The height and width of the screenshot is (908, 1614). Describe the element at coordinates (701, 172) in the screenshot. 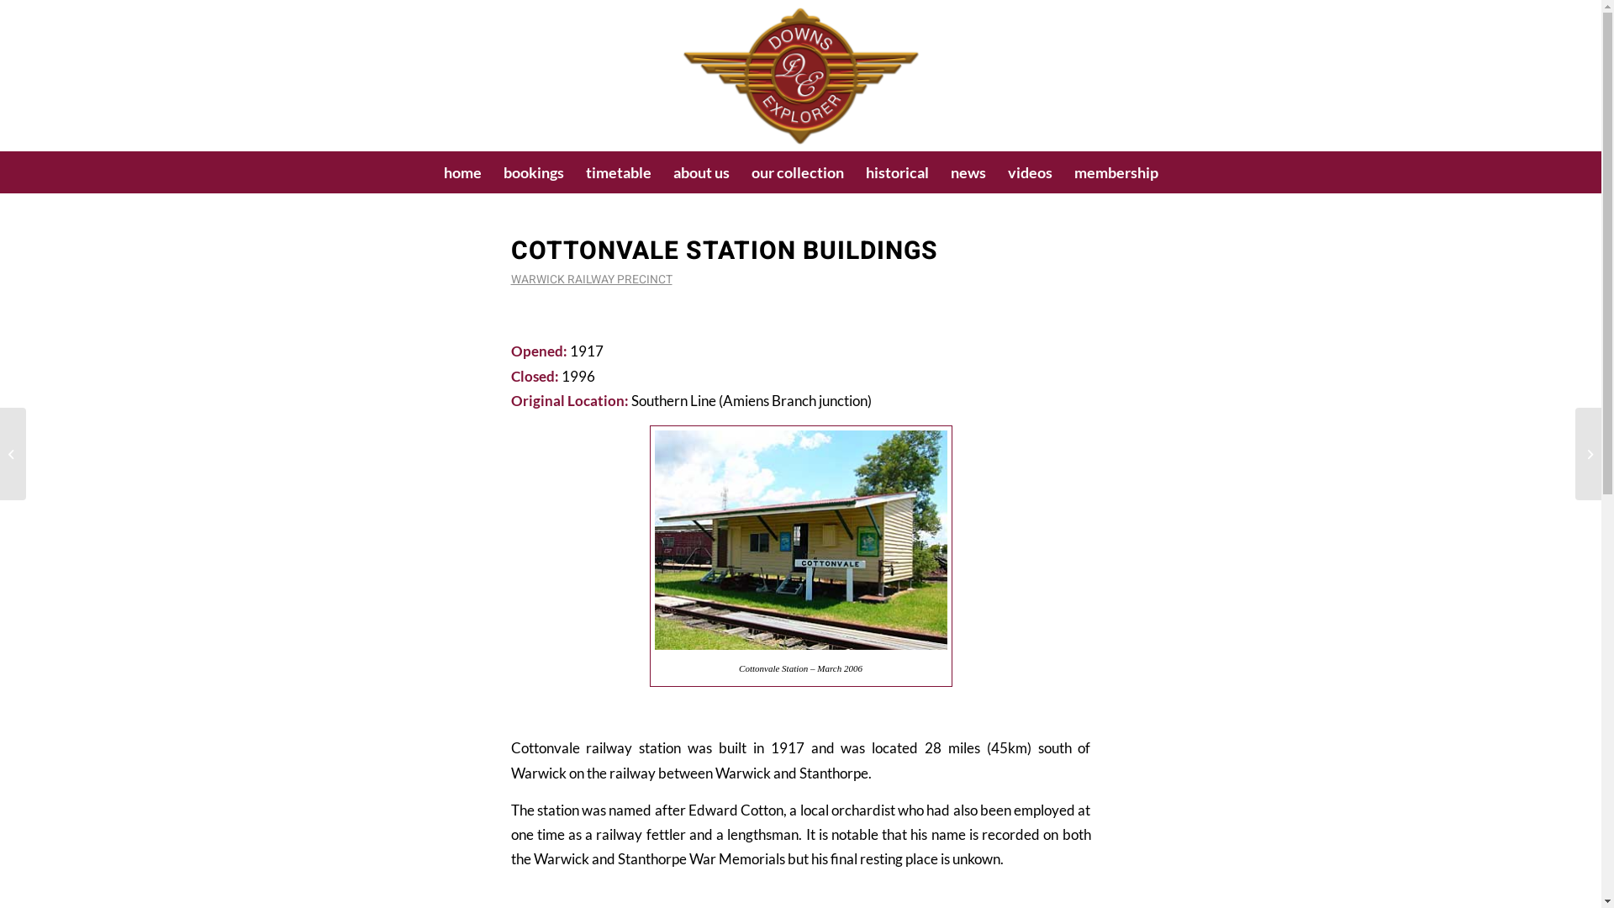

I see `about us` at that location.